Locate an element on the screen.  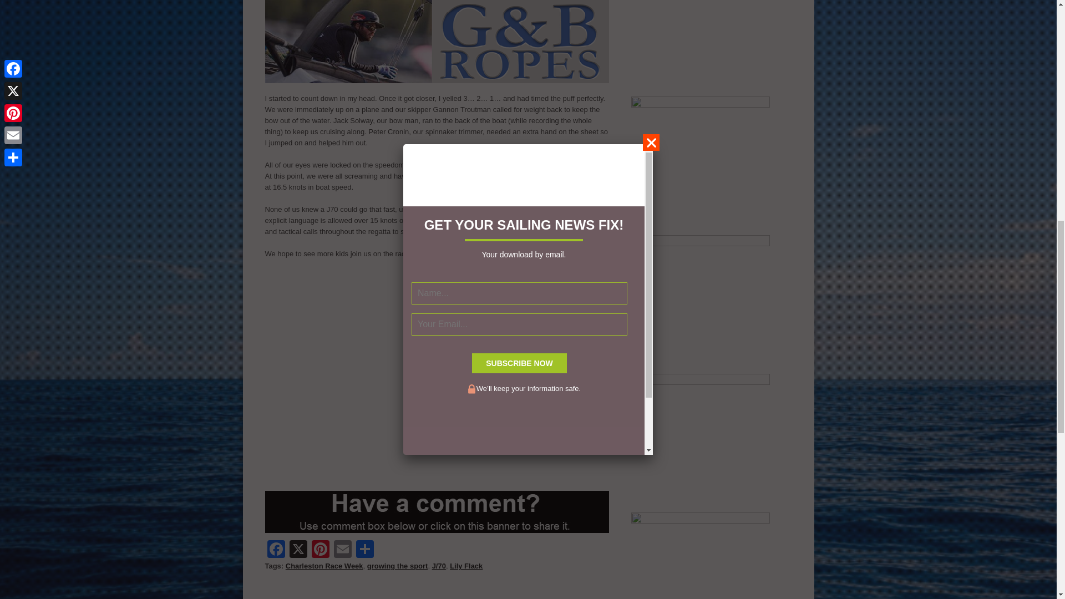
X is located at coordinates (298, 550).